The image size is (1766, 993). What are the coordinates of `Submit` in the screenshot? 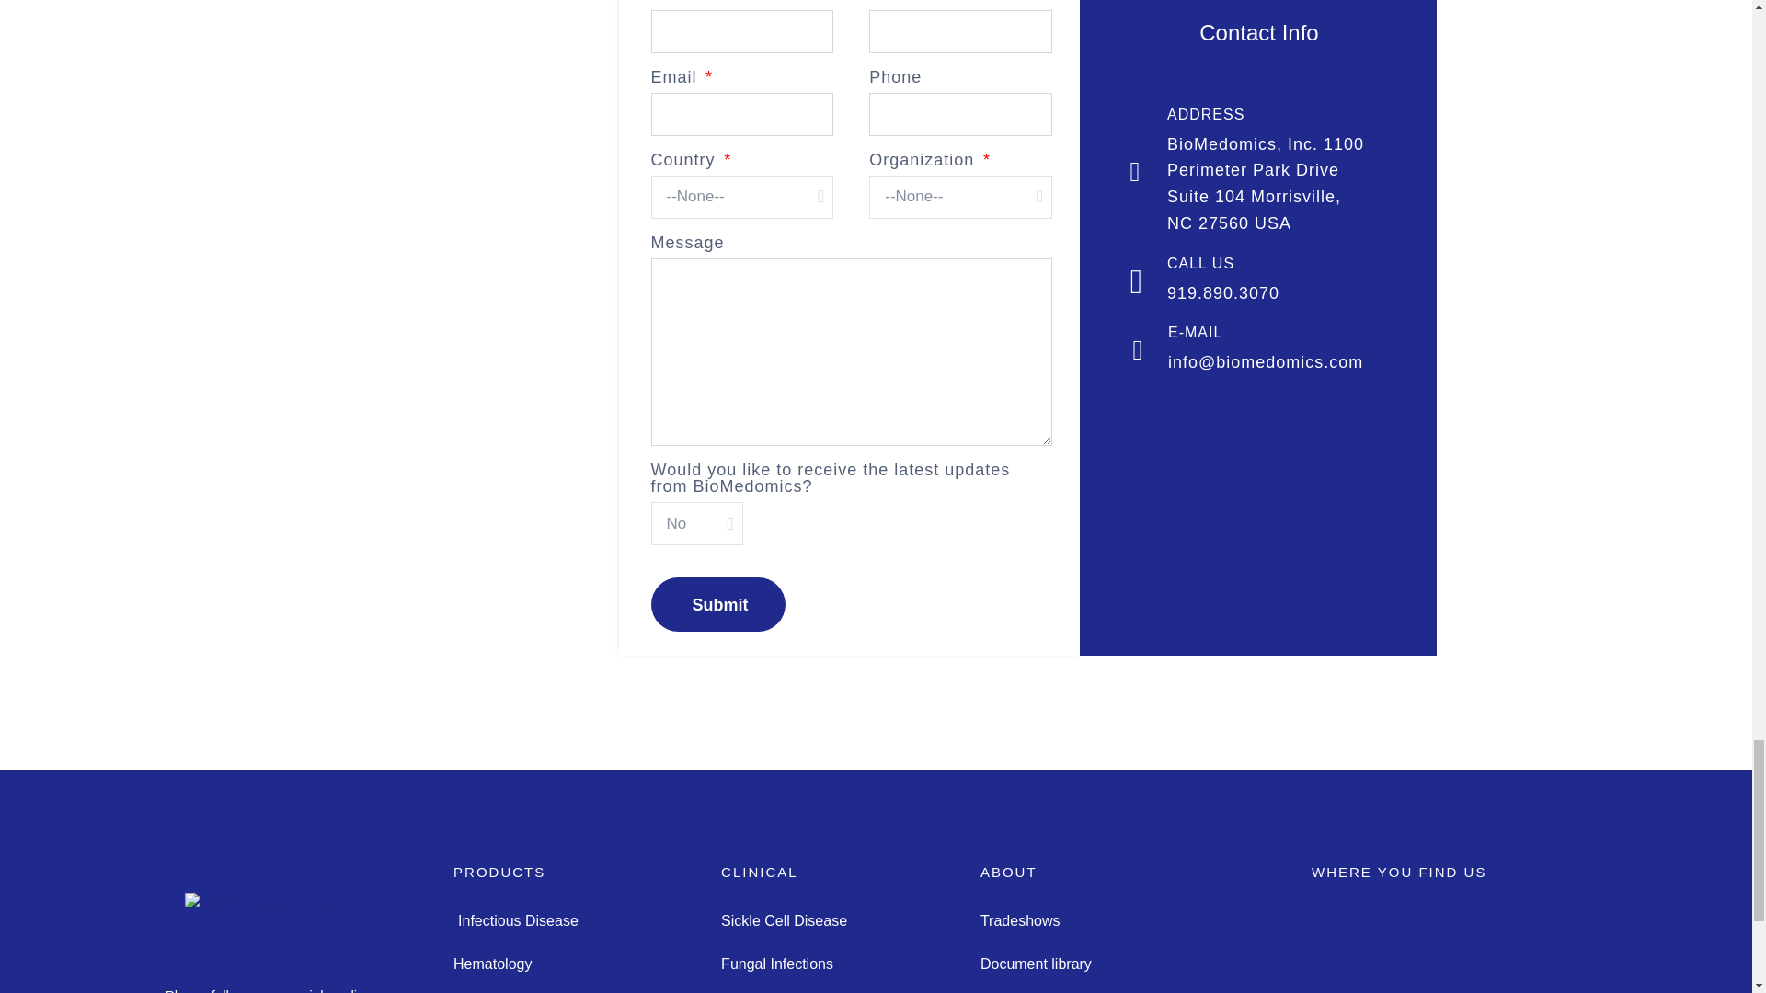 It's located at (718, 603).